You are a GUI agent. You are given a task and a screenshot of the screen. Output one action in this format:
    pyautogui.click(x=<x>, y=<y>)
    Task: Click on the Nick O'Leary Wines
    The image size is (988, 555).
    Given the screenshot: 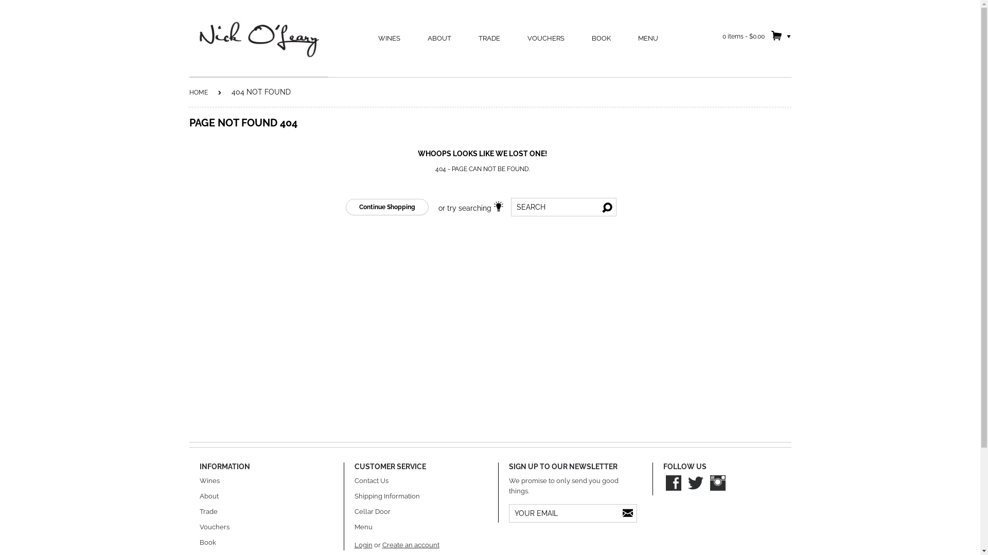 What is the action you would take?
    pyautogui.click(x=259, y=39)
    